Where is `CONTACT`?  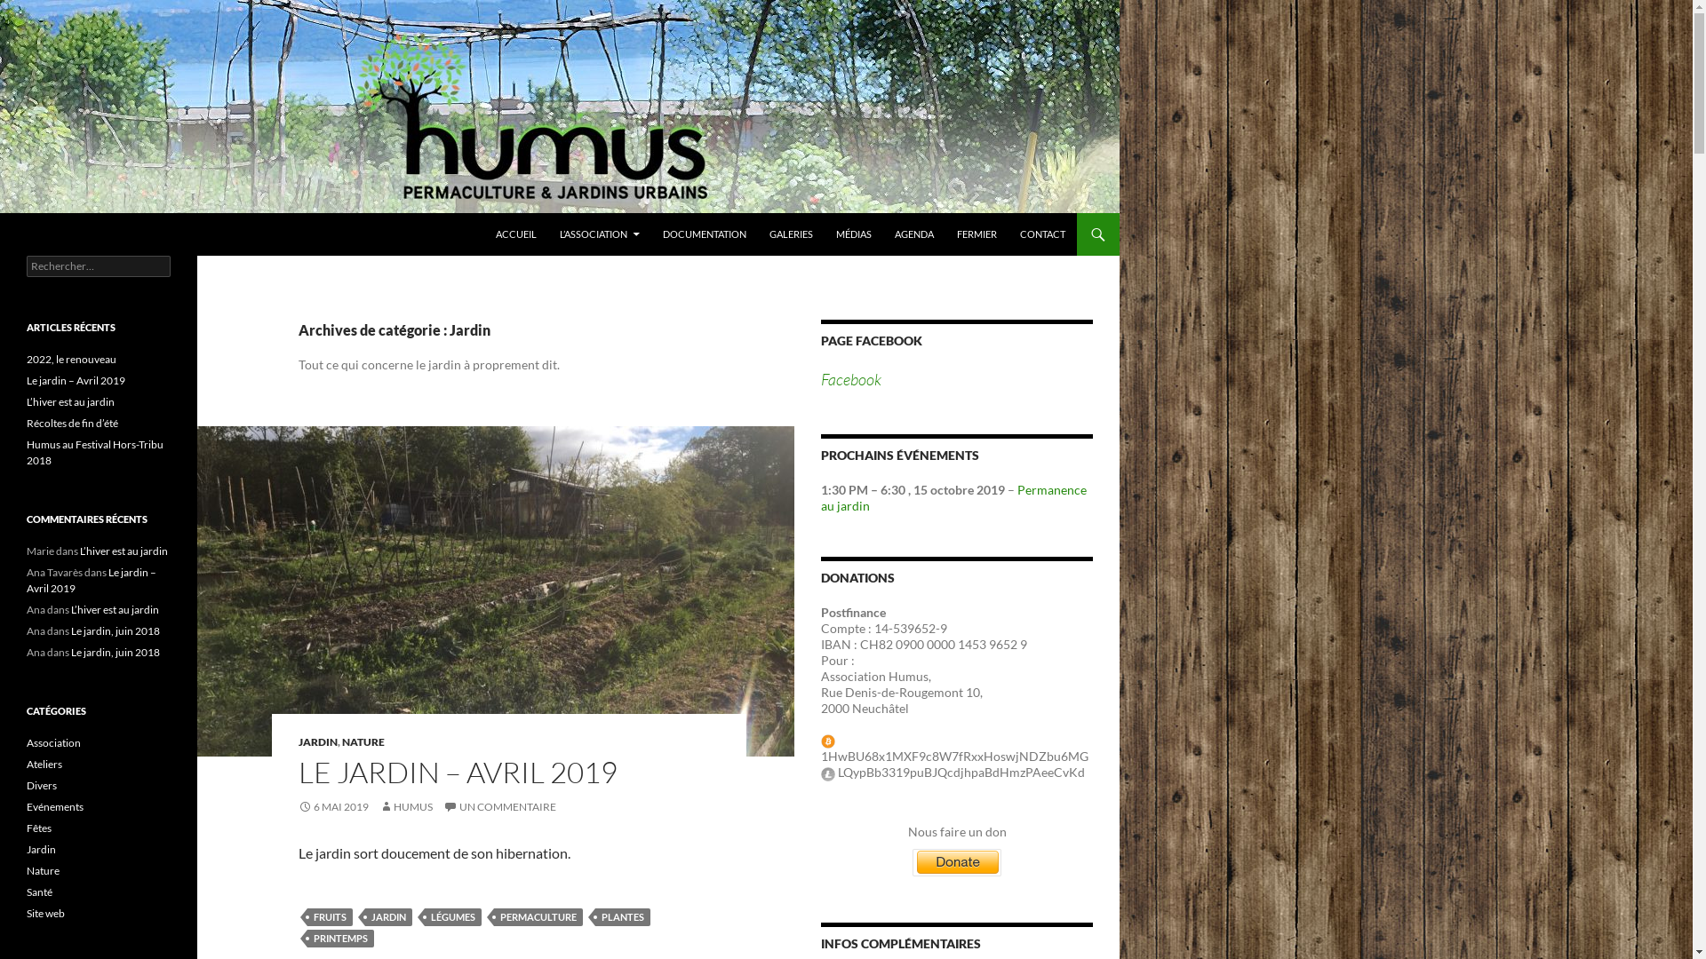 CONTACT is located at coordinates (1043, 234).